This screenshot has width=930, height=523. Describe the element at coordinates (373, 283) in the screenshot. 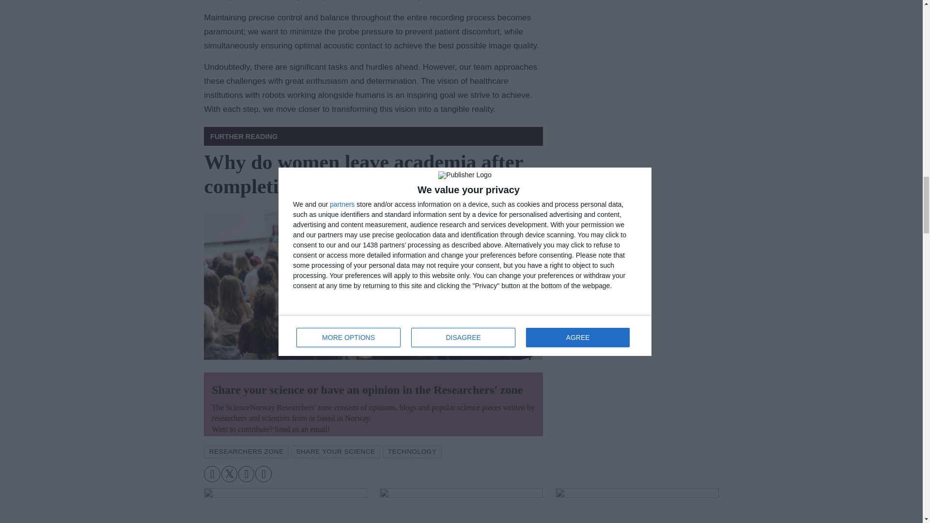

I see `Why do women leave academia after completing a PhD?` at that location.